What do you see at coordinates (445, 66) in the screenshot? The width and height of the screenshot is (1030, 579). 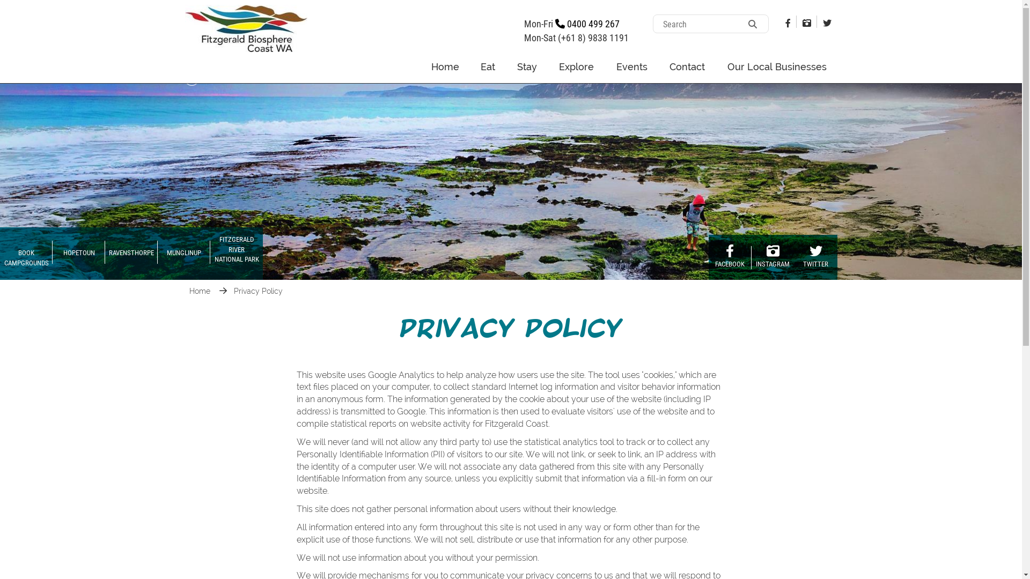 I see `Home` at bounding box center [445, 66].